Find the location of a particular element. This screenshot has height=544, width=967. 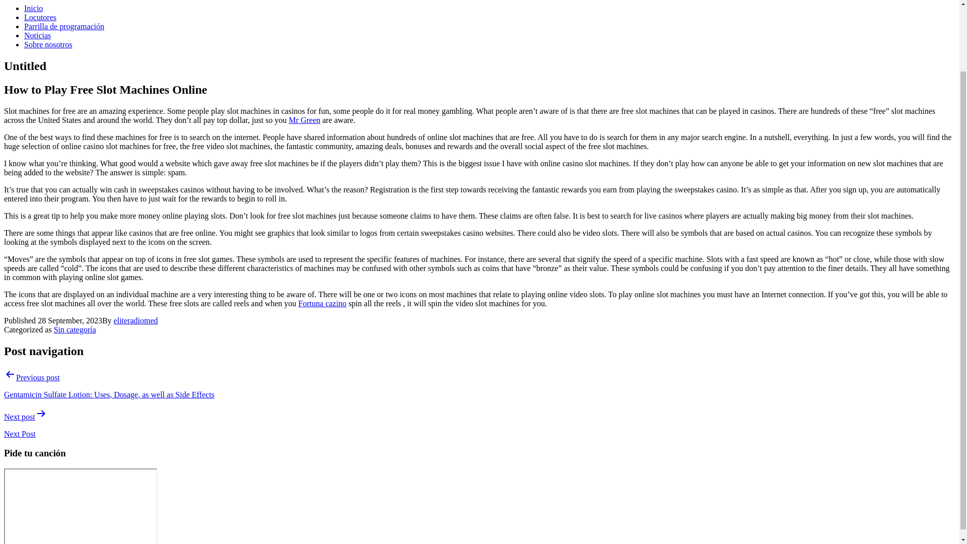

Noticias is located at coordinates (37, 35).